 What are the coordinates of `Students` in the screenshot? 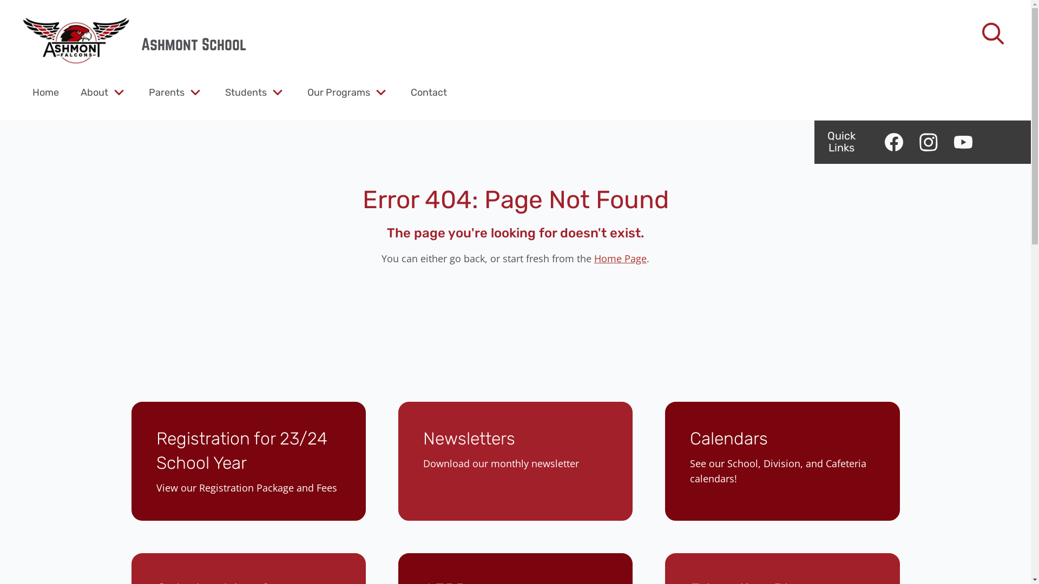 It's located at (246, 92).